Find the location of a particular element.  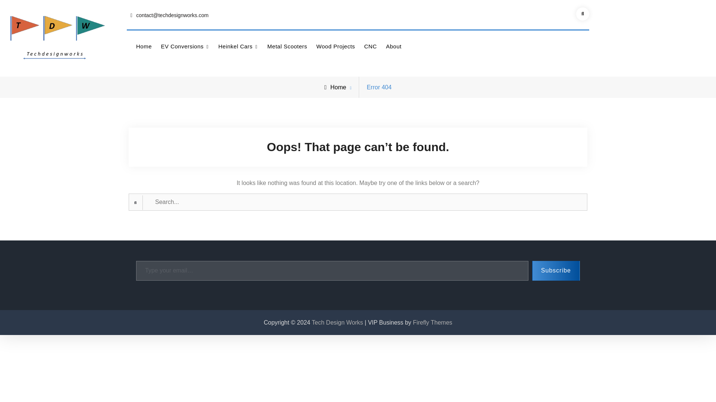

Wood Projects is located at coordinates (335, 46).